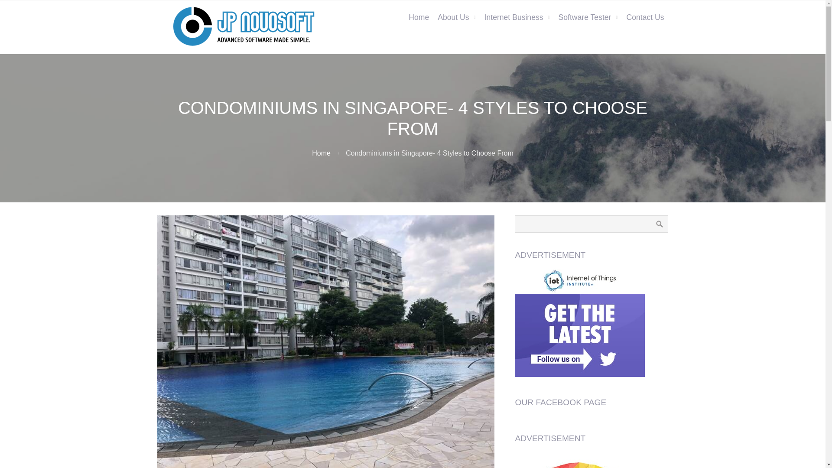 This screenshot has height=468, width=832. What do you see at coordinates (588, 17) in the screenshot?
I see `Software Tester` at bounding box center [588, 17].